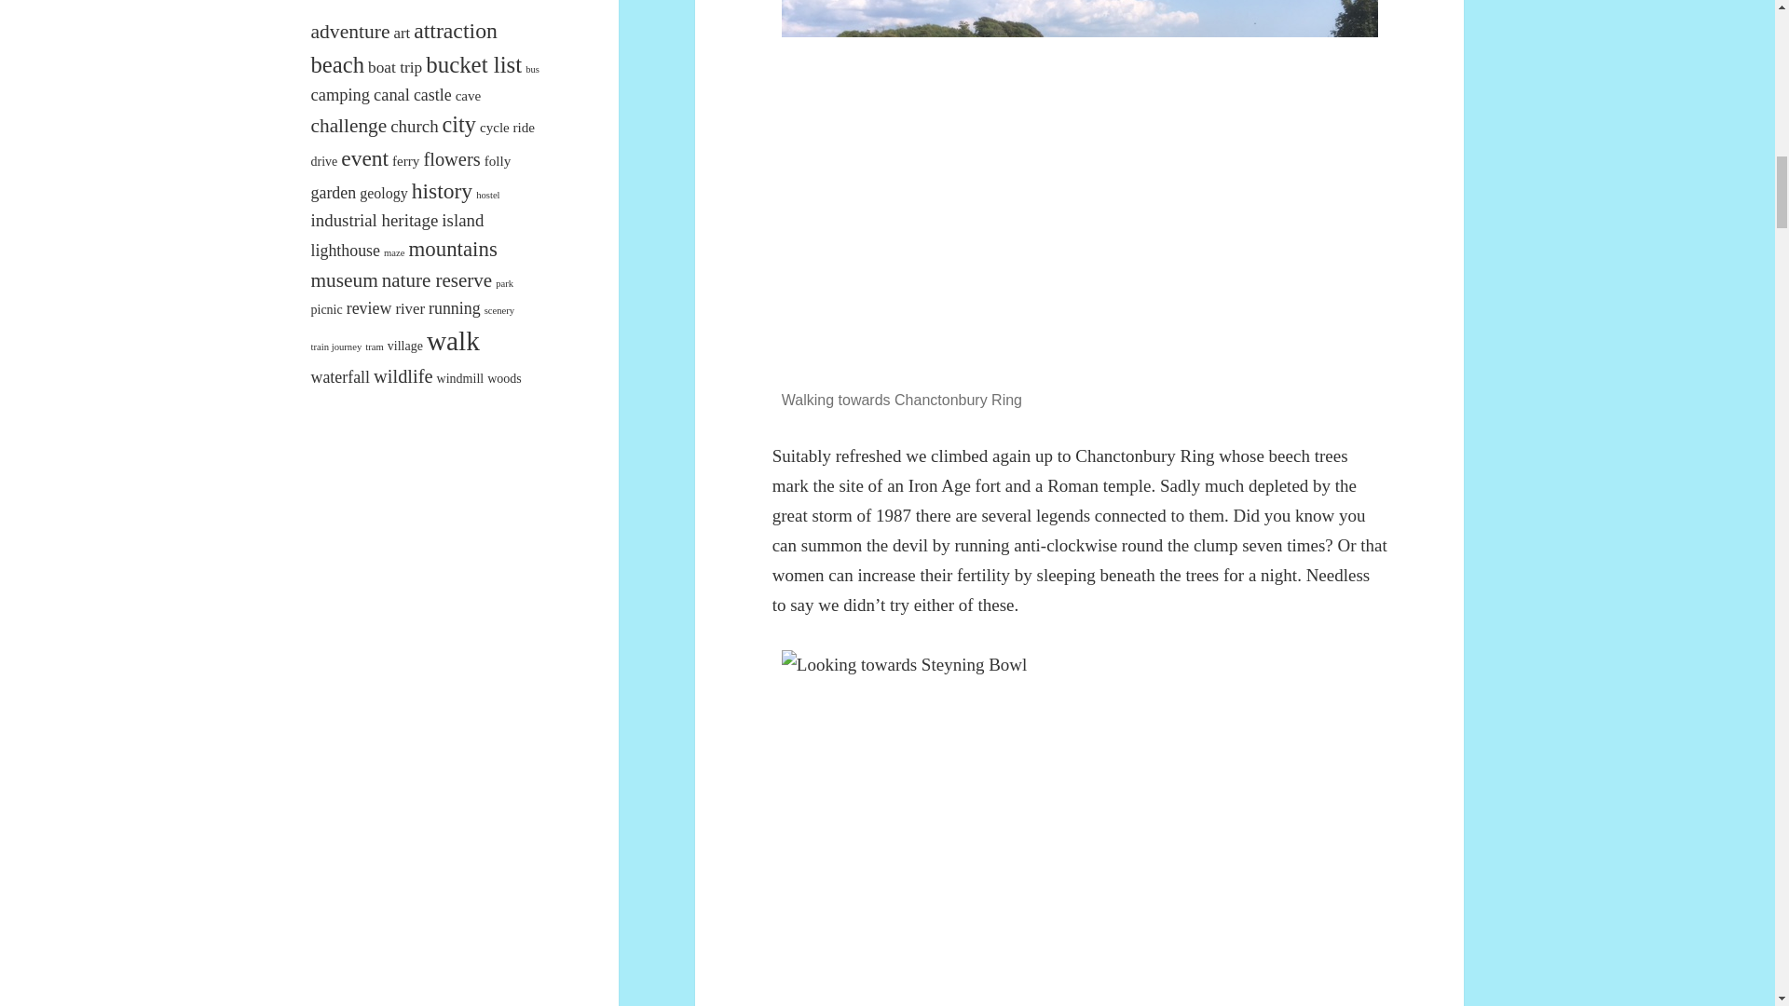  Describe the element at coordinates (458, 123) in the screenshot. I see `city` at that location.